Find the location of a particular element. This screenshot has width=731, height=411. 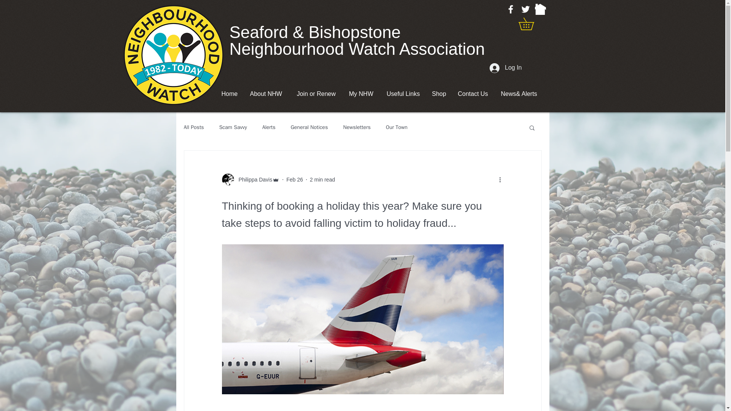

Philippa Davis is located at coordinates (253, 180).